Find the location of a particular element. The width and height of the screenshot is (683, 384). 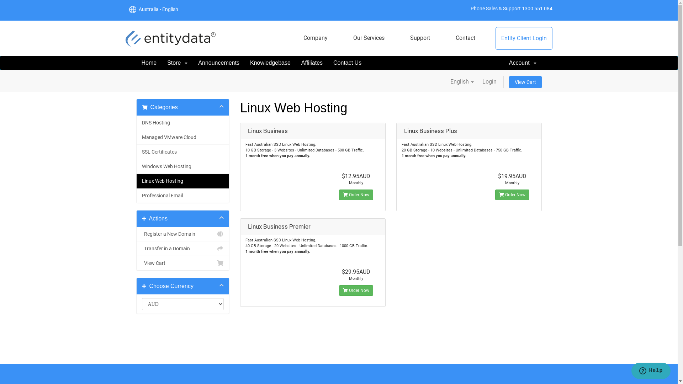

English is located at coordinates (462, 82).